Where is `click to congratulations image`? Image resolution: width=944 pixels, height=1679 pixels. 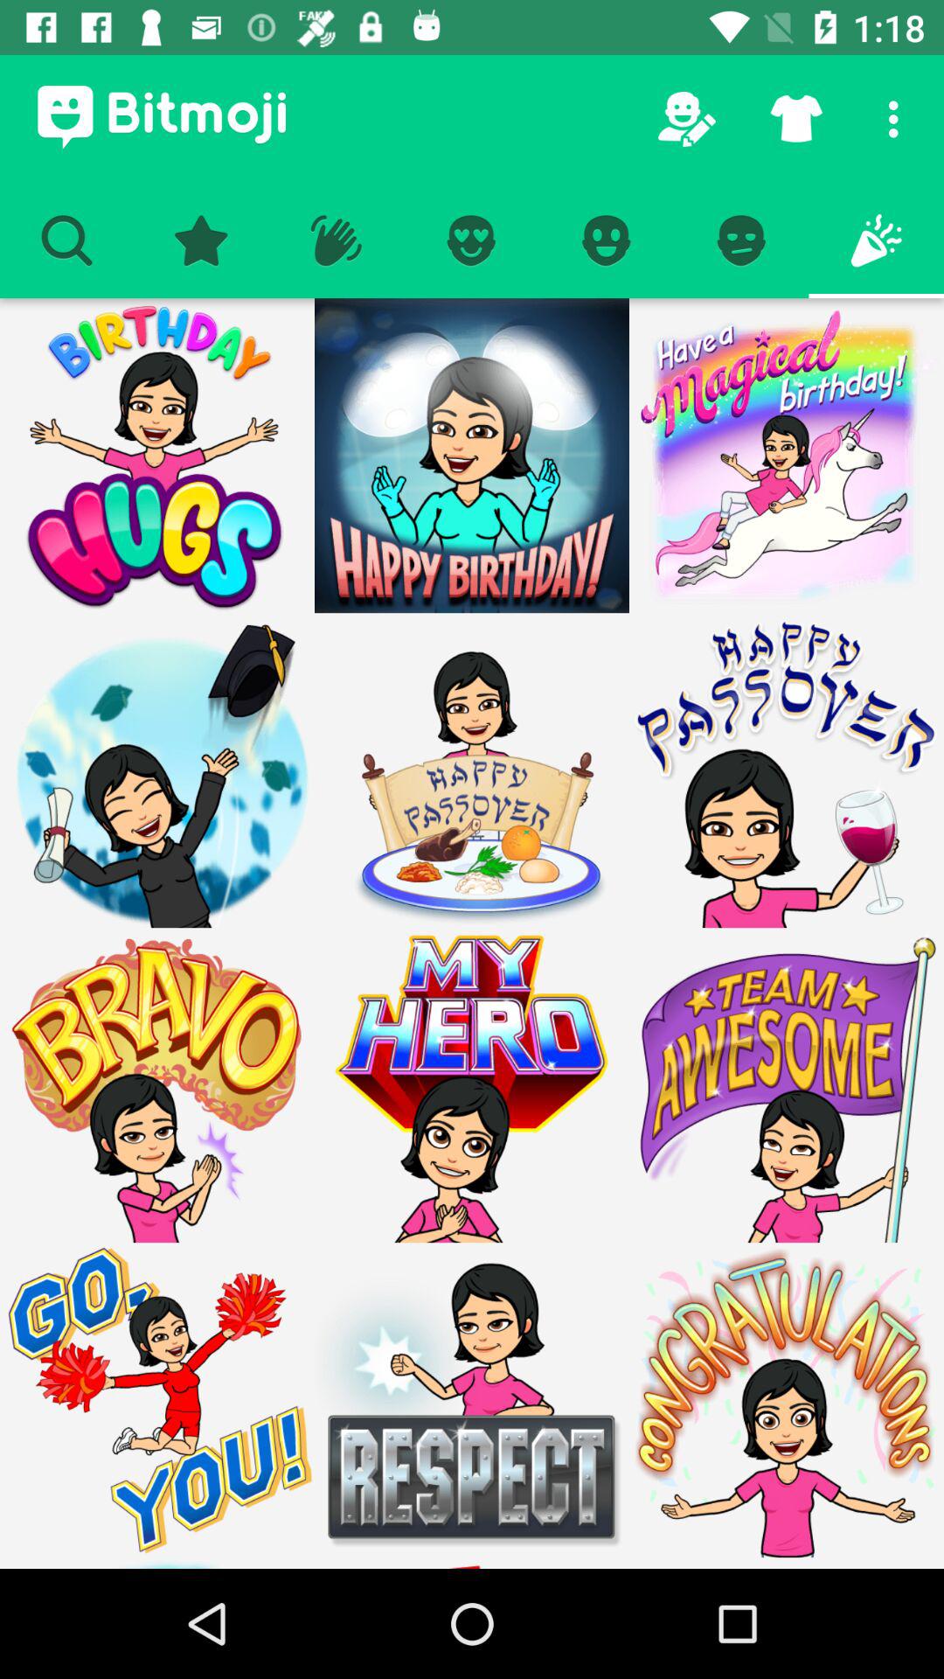 click to congratulations image is located at coordinates (787, 1400).